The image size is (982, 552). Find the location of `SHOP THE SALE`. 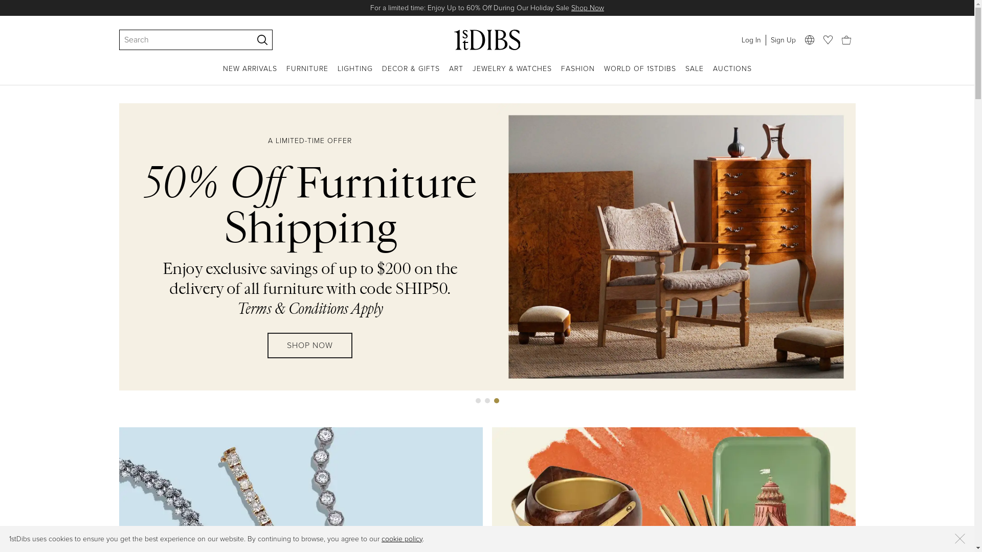

SHOP THE SALE is located at coordinates (310, 335).